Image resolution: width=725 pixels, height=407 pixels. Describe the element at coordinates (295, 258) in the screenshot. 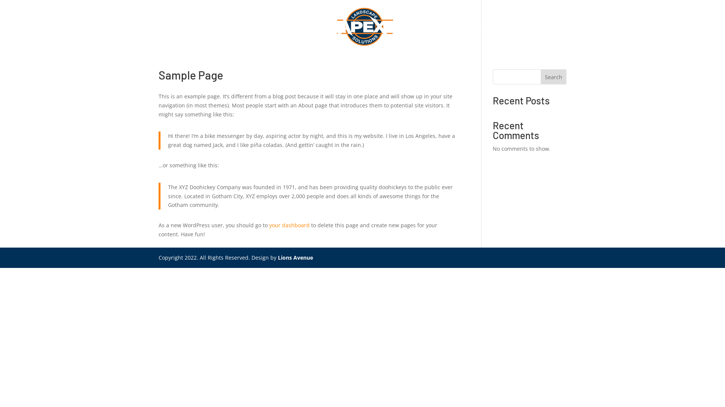

I see `Lions Avenue` at that location.